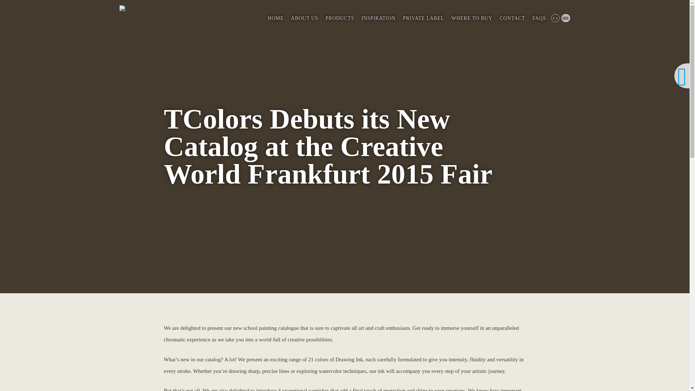 The height and width of the screenshot is (391, 695). I want to click on ES, so click(555, 18).